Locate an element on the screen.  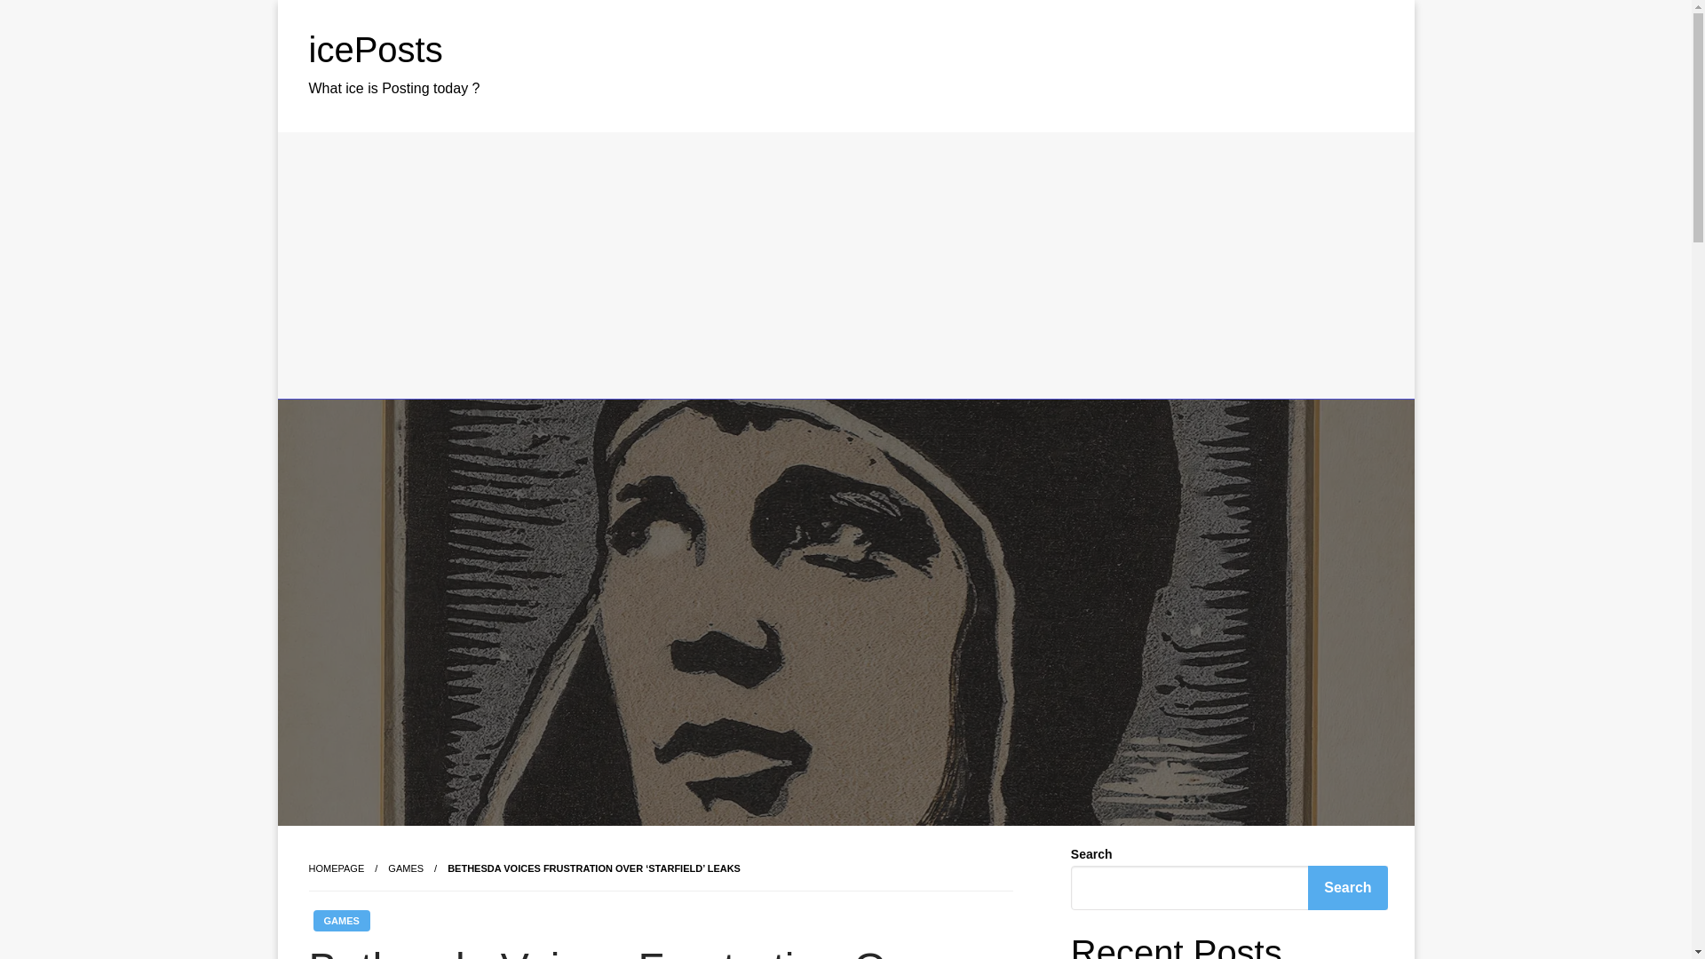
Search is located at coordinates (1347, 888).